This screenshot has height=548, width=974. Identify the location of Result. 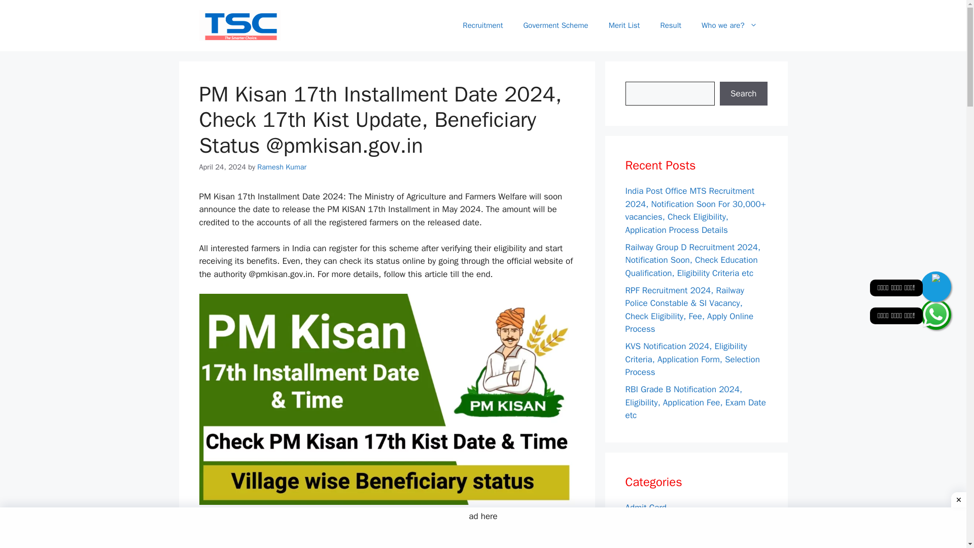
(671, 25).